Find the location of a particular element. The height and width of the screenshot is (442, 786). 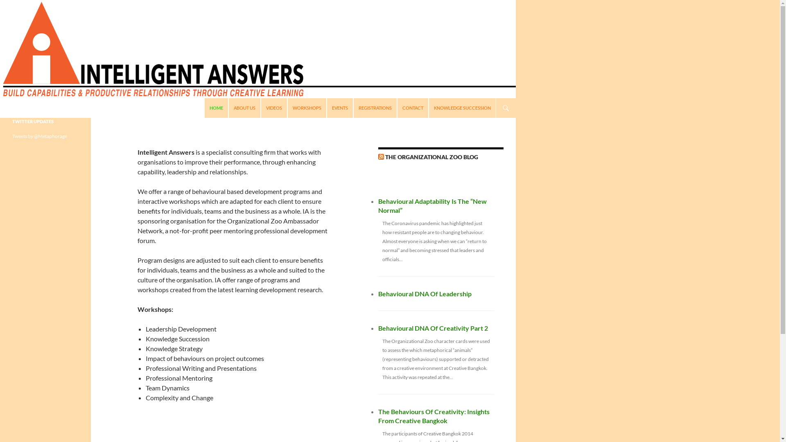

EVENTS is located at coordinates (340, 108).